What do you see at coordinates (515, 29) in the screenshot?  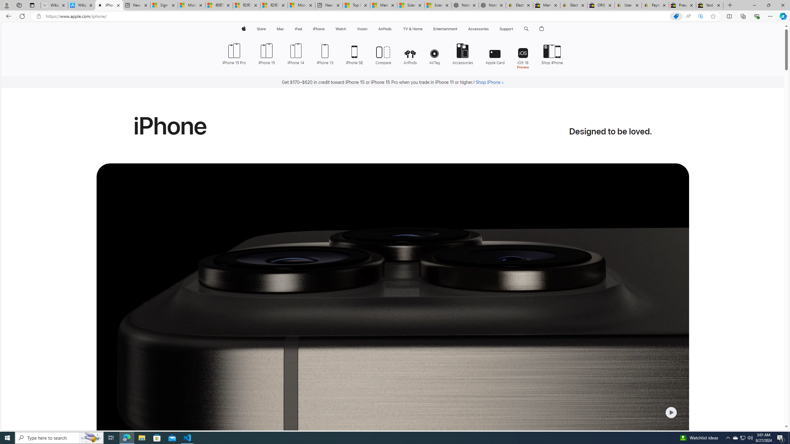 I see `Support menu` at bounding box center [515, 29].